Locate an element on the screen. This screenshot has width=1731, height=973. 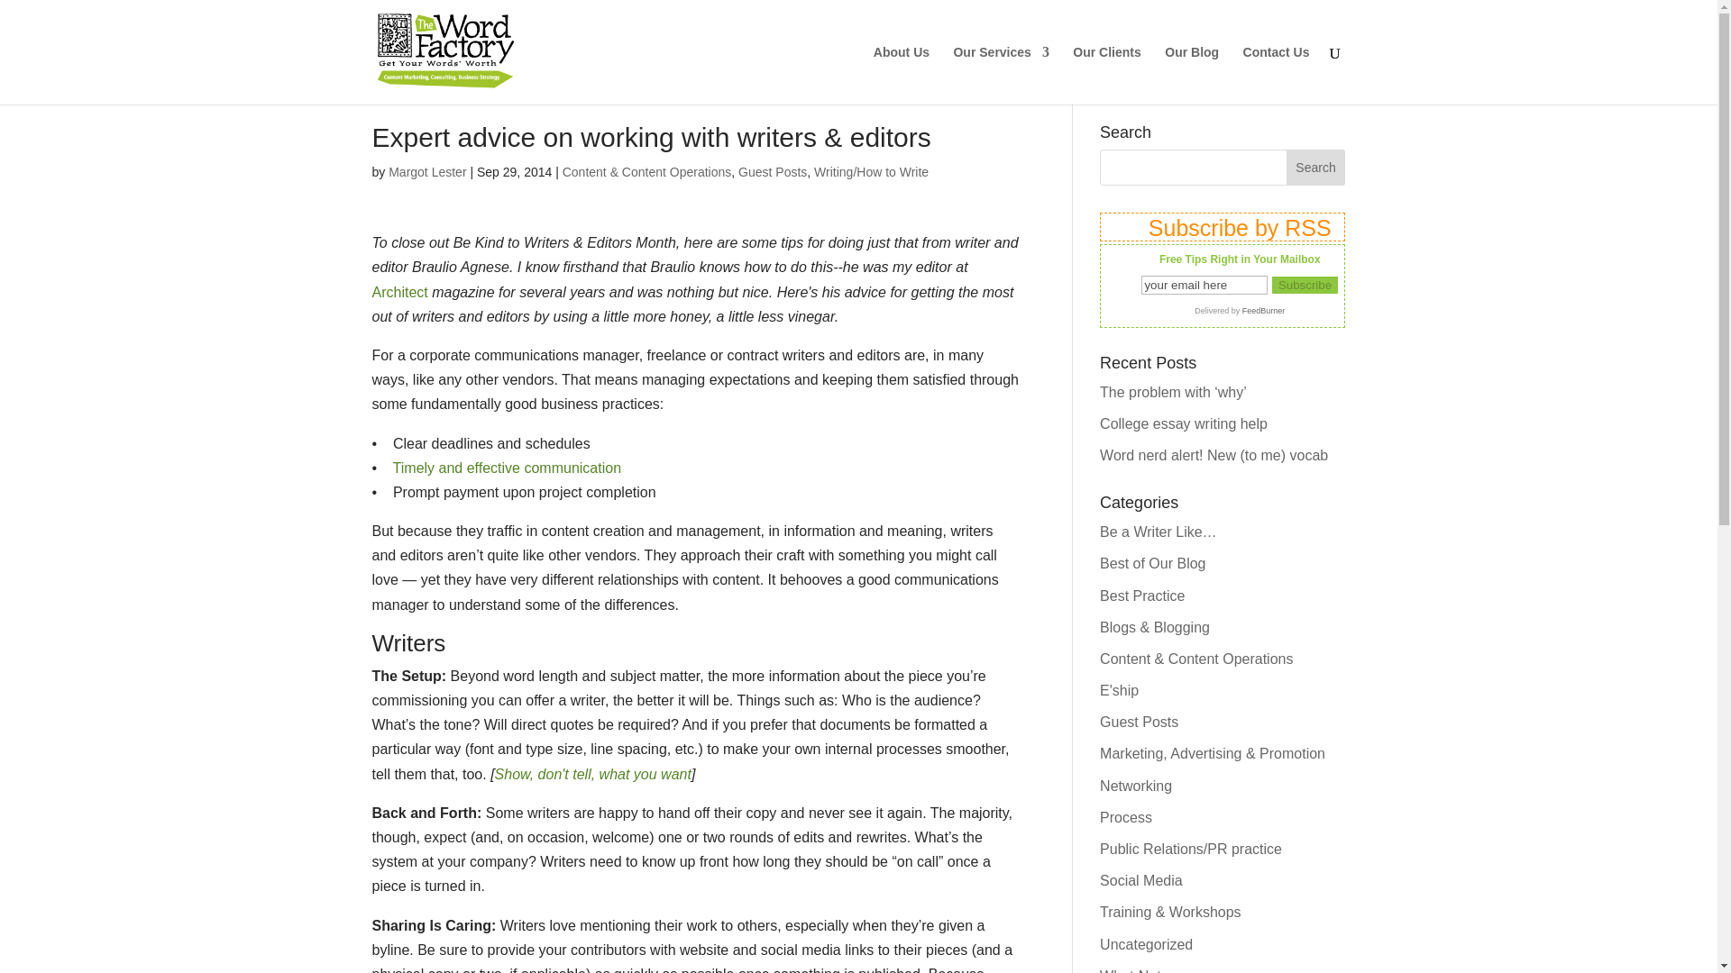
Our Blog is located at coordinates (1192, 74).